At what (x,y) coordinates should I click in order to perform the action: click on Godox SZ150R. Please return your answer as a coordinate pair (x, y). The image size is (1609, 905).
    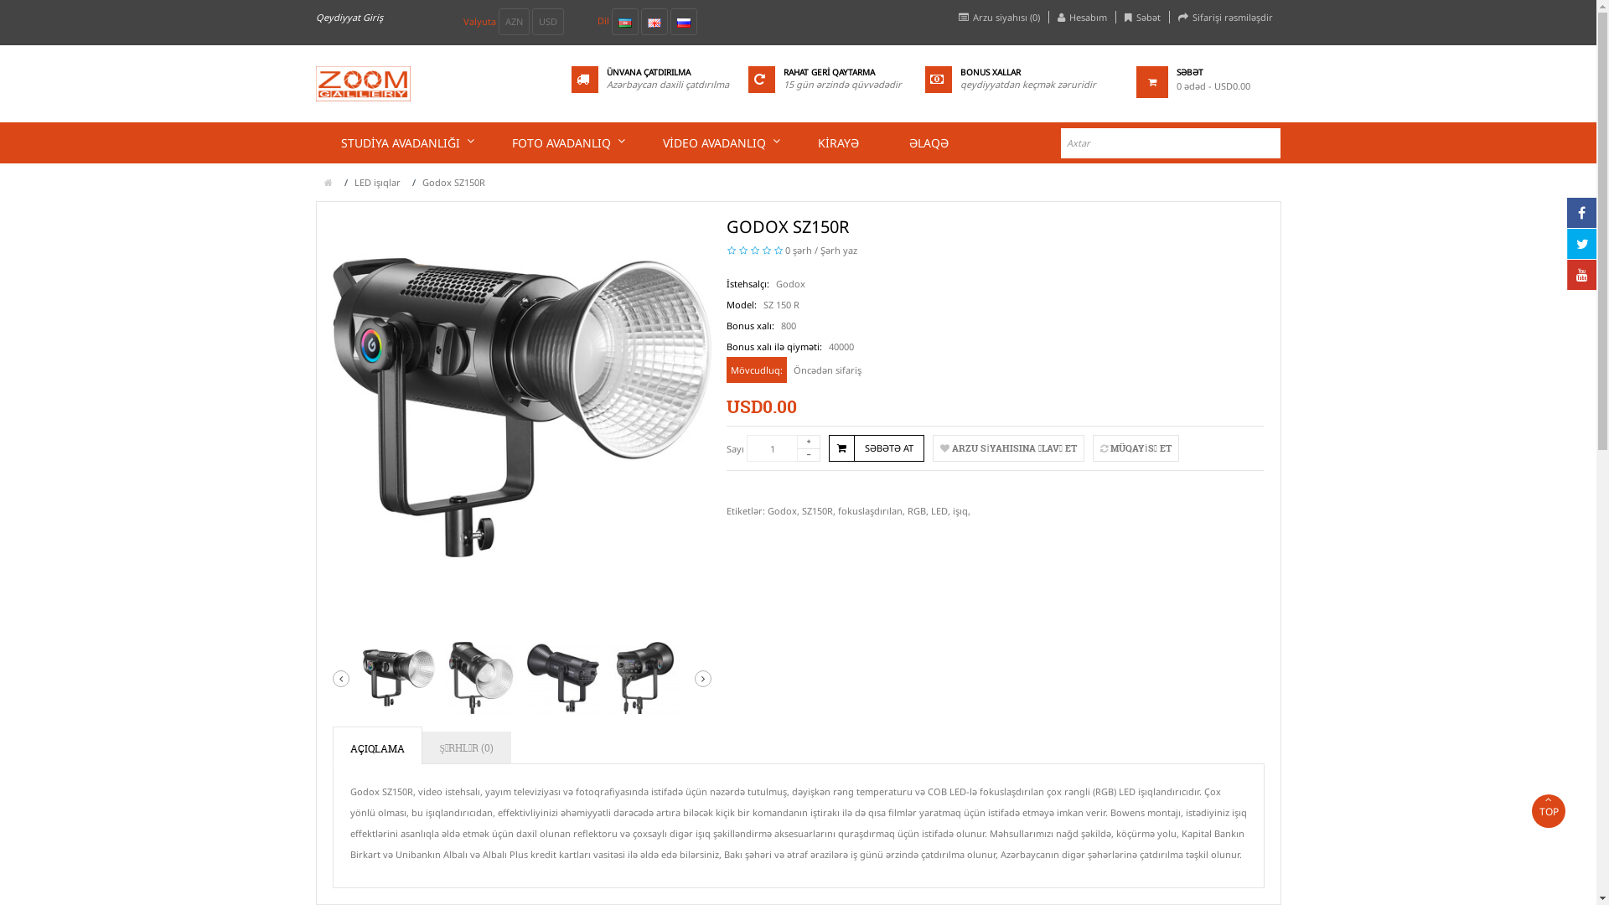
    Looking at the image, I should click on (399, 678).